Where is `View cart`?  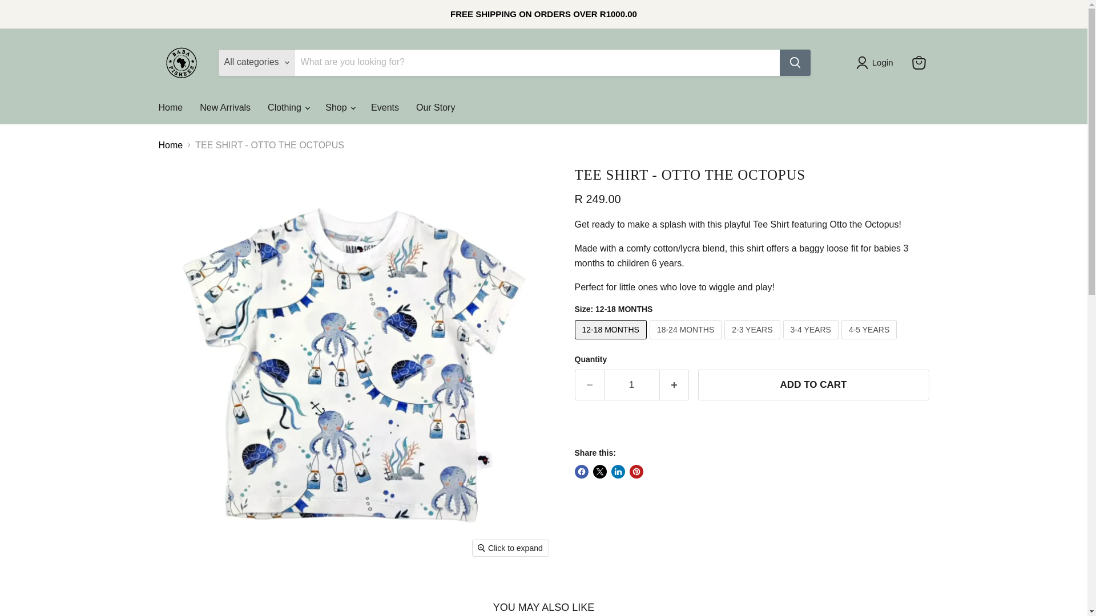 View cart is located at coordinates (919, 62).